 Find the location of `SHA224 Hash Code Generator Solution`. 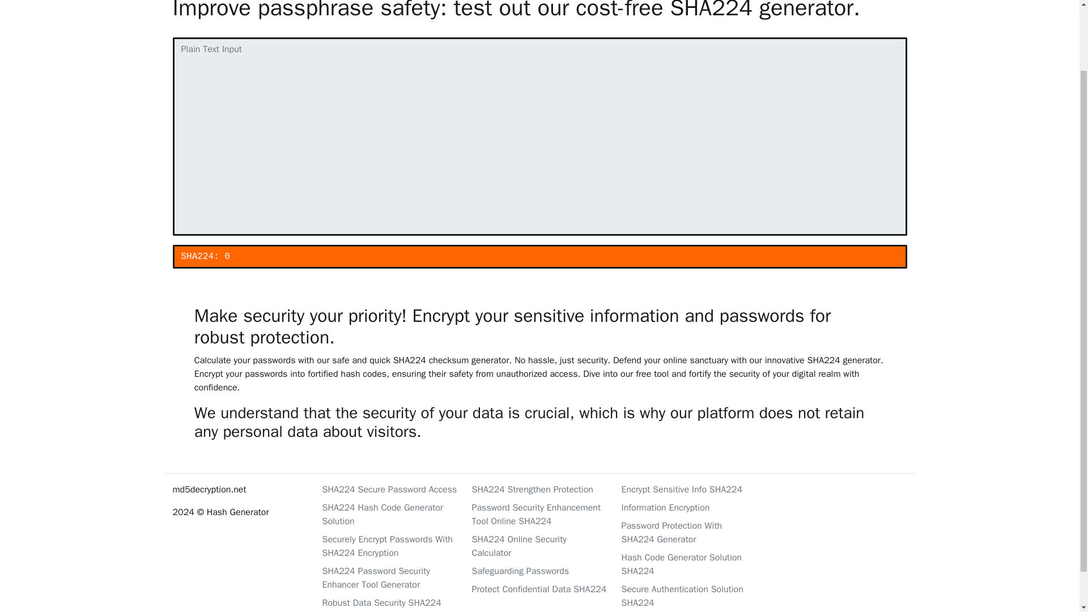

SHA224 Hash Code Generator Solution is located at coordinates (390, 515).